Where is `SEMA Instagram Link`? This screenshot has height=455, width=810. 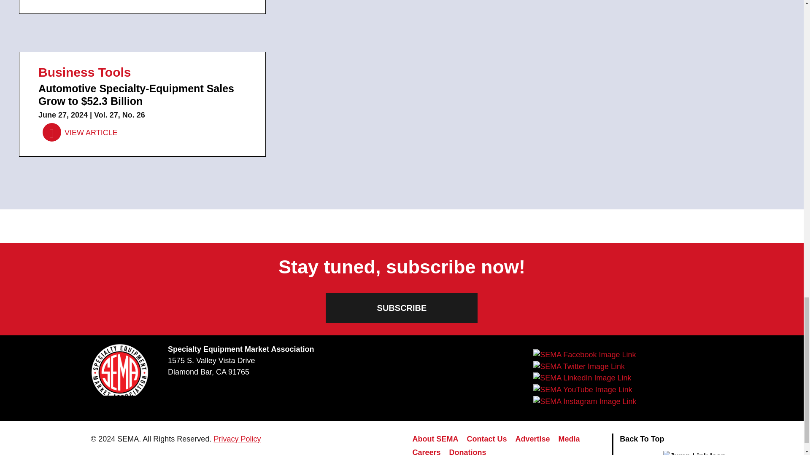
SEMA Instagram Link is located at coordinates (584, 401).